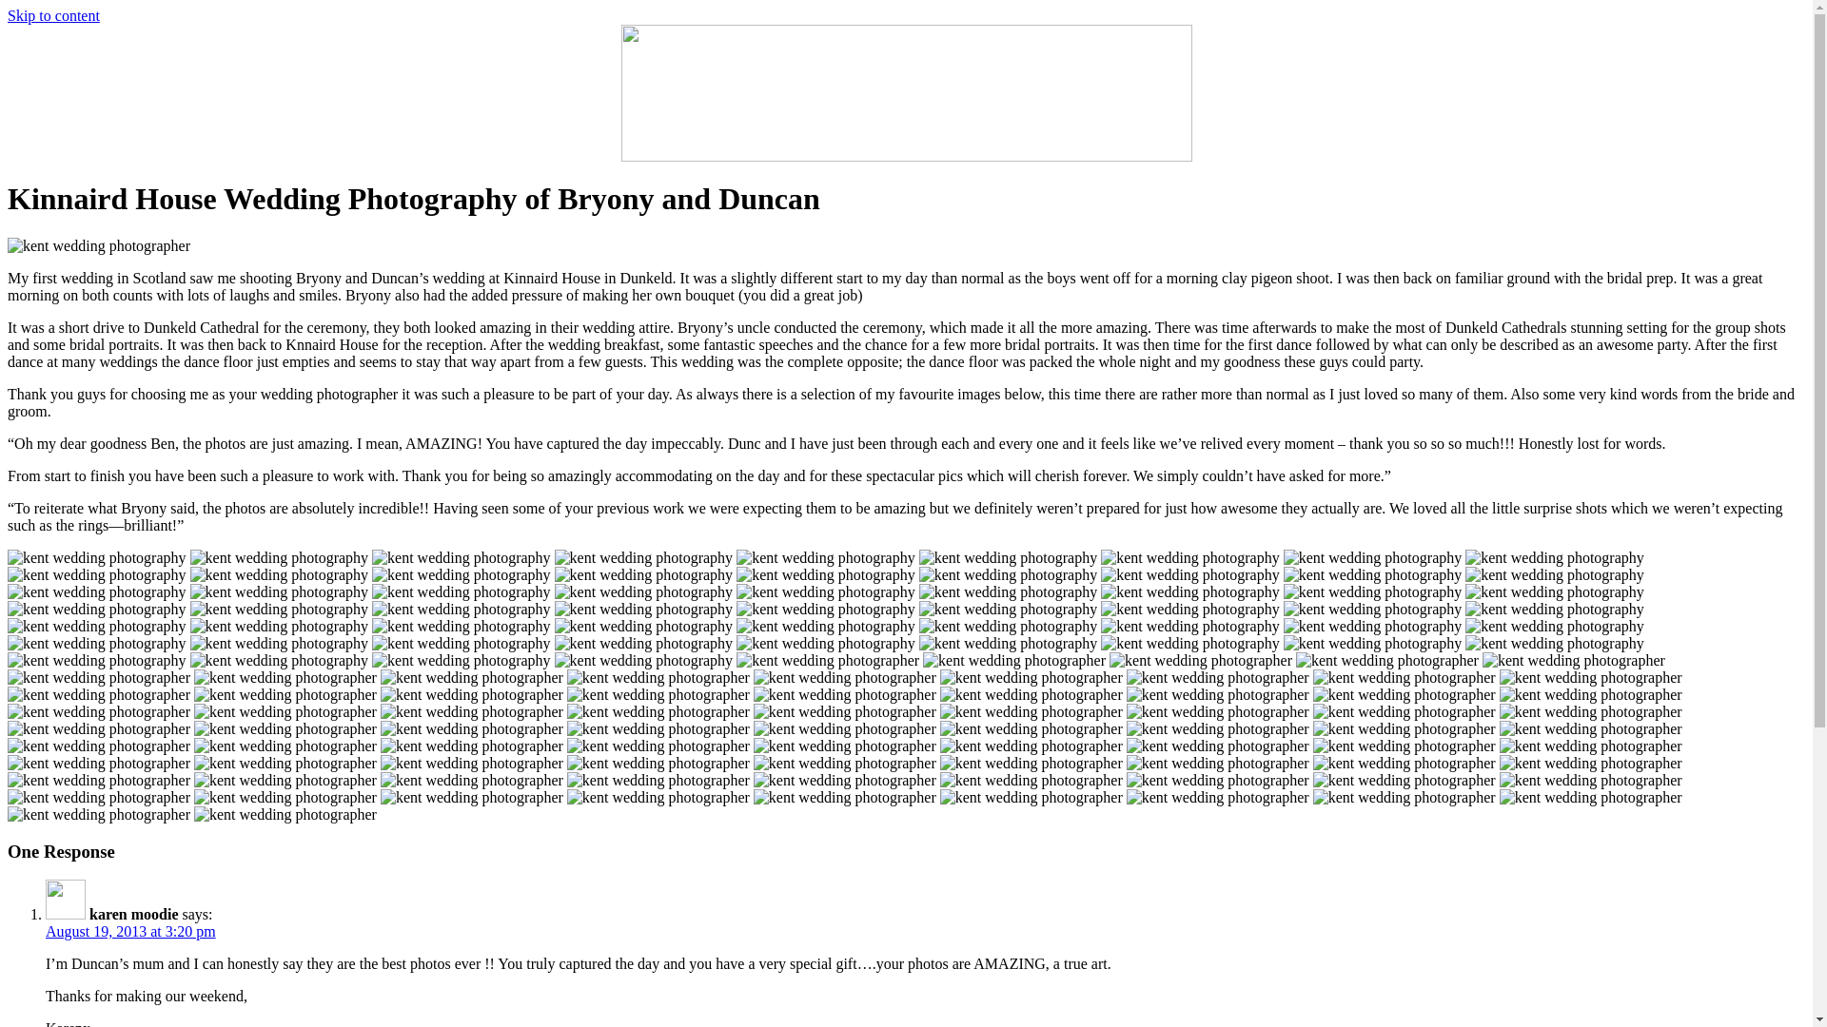 This screenshot has width=1827, height=1027. I want to click on August 19, 2013 at 3:20 pm, so click(130, 931).